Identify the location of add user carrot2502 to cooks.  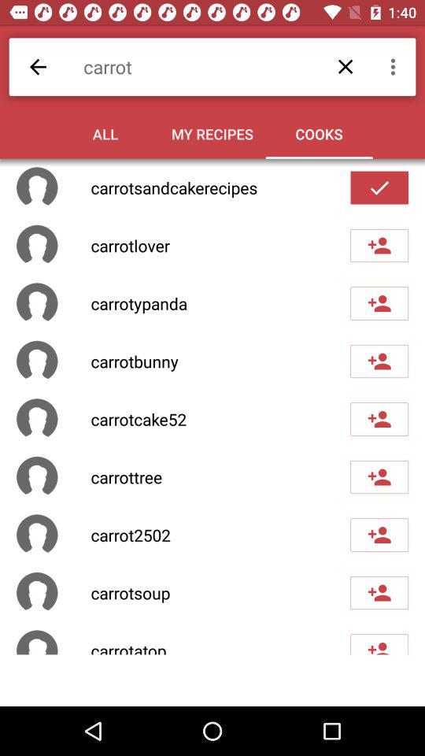
(379, 535).